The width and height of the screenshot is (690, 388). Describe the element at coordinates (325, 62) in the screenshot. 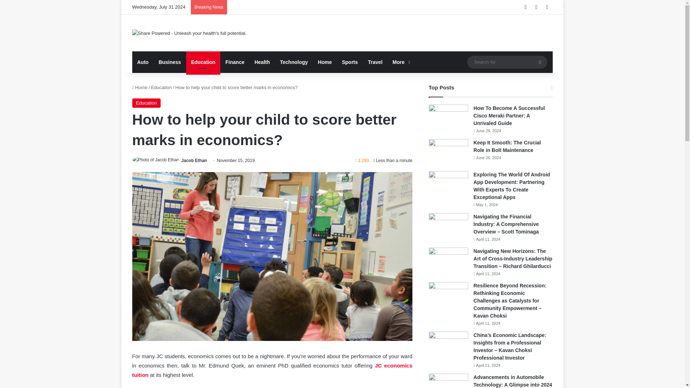

I see `Home` at that location.